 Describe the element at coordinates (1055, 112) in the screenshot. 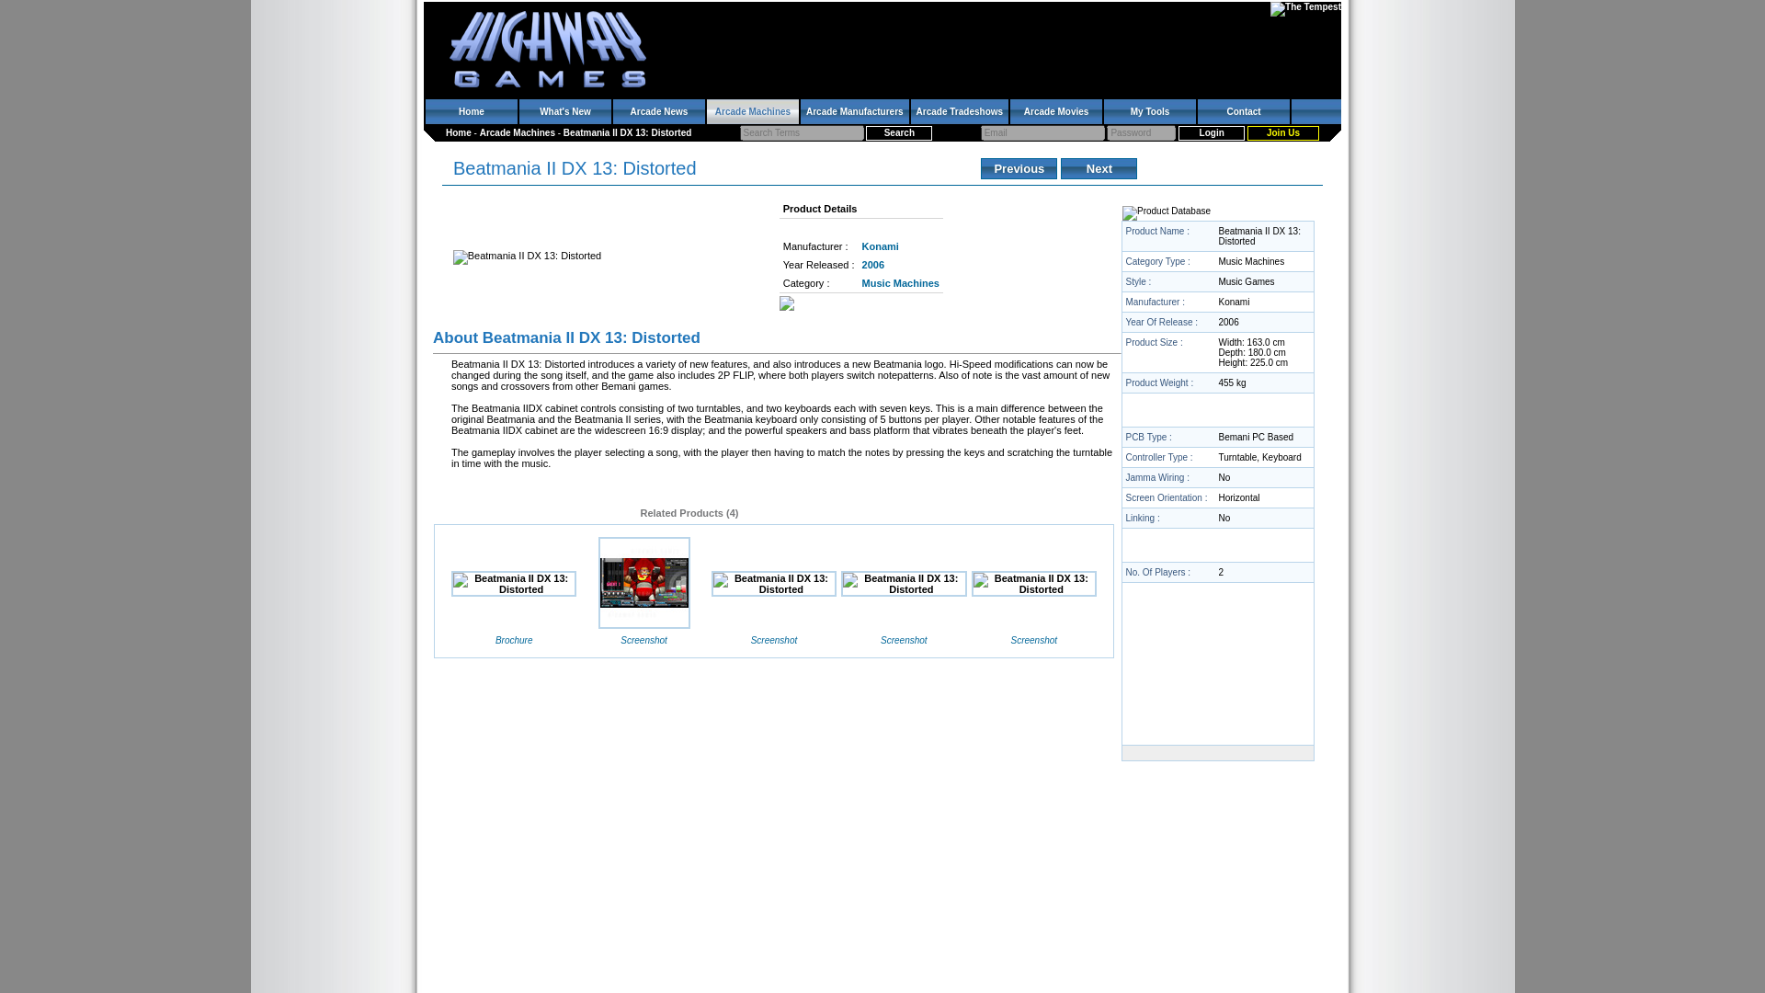

I see `Arcade Movies` at that location.